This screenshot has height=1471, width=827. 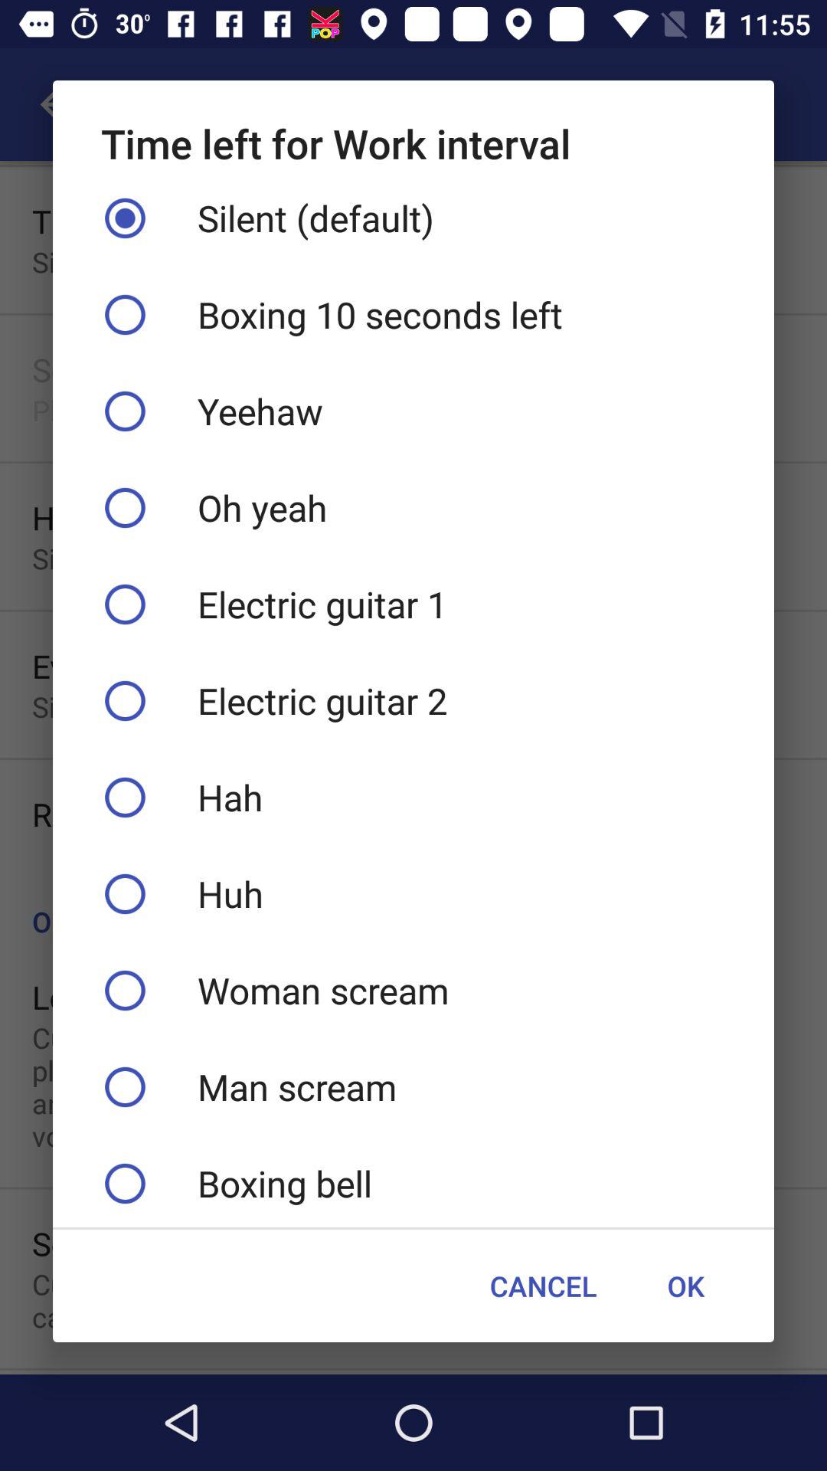 I want to click on open the item next to the cancel item, so click(x=685, y=1286).